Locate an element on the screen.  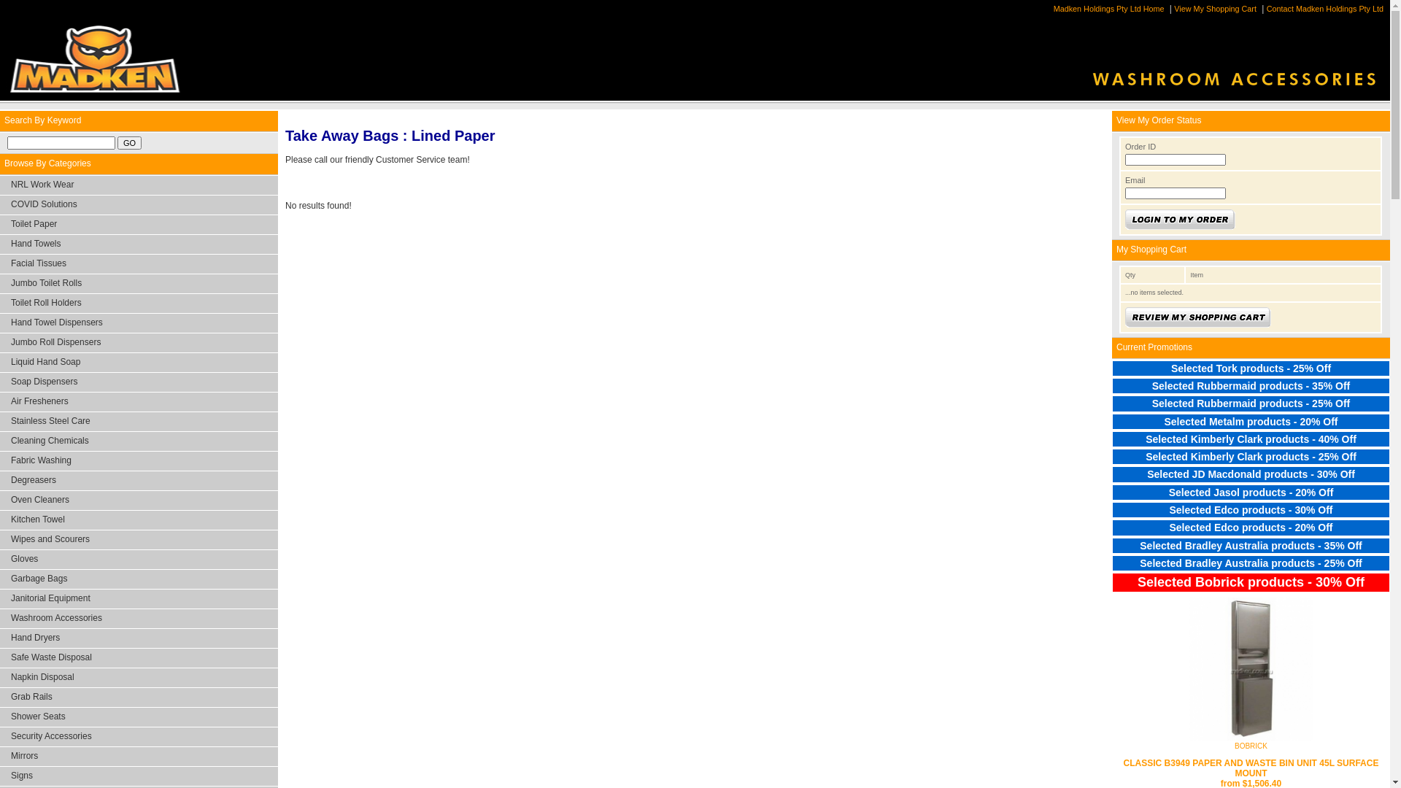
Selected Kimberly Clark products - 25% Off is located at coordinates (1251, 457).